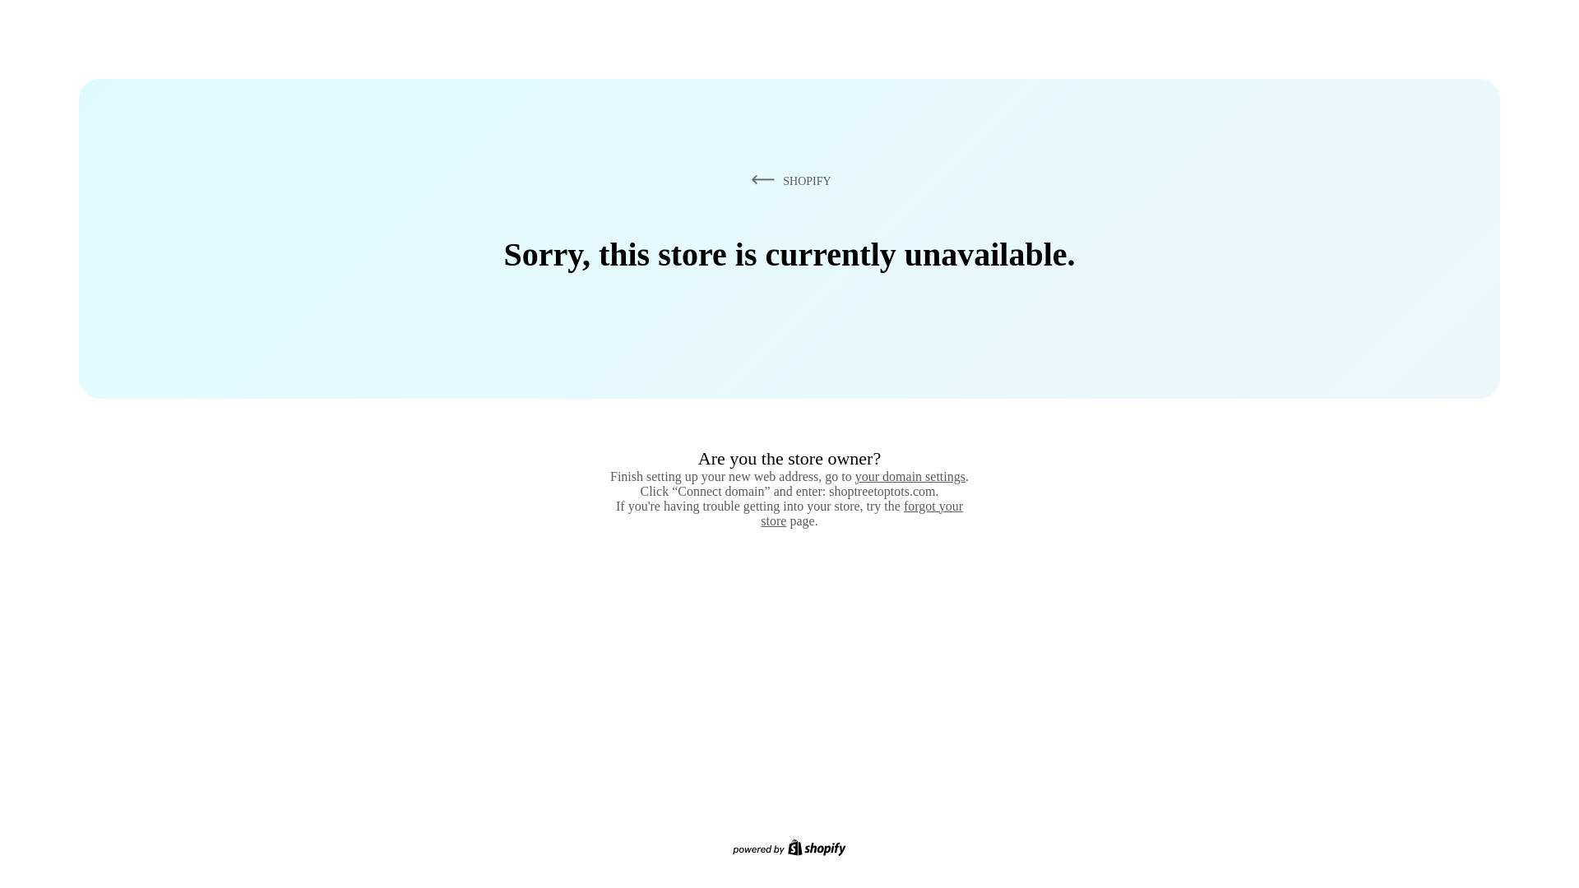 This screenshot has height=888, width=1579. I want to click on SHOPIFY, so click(788, 180).